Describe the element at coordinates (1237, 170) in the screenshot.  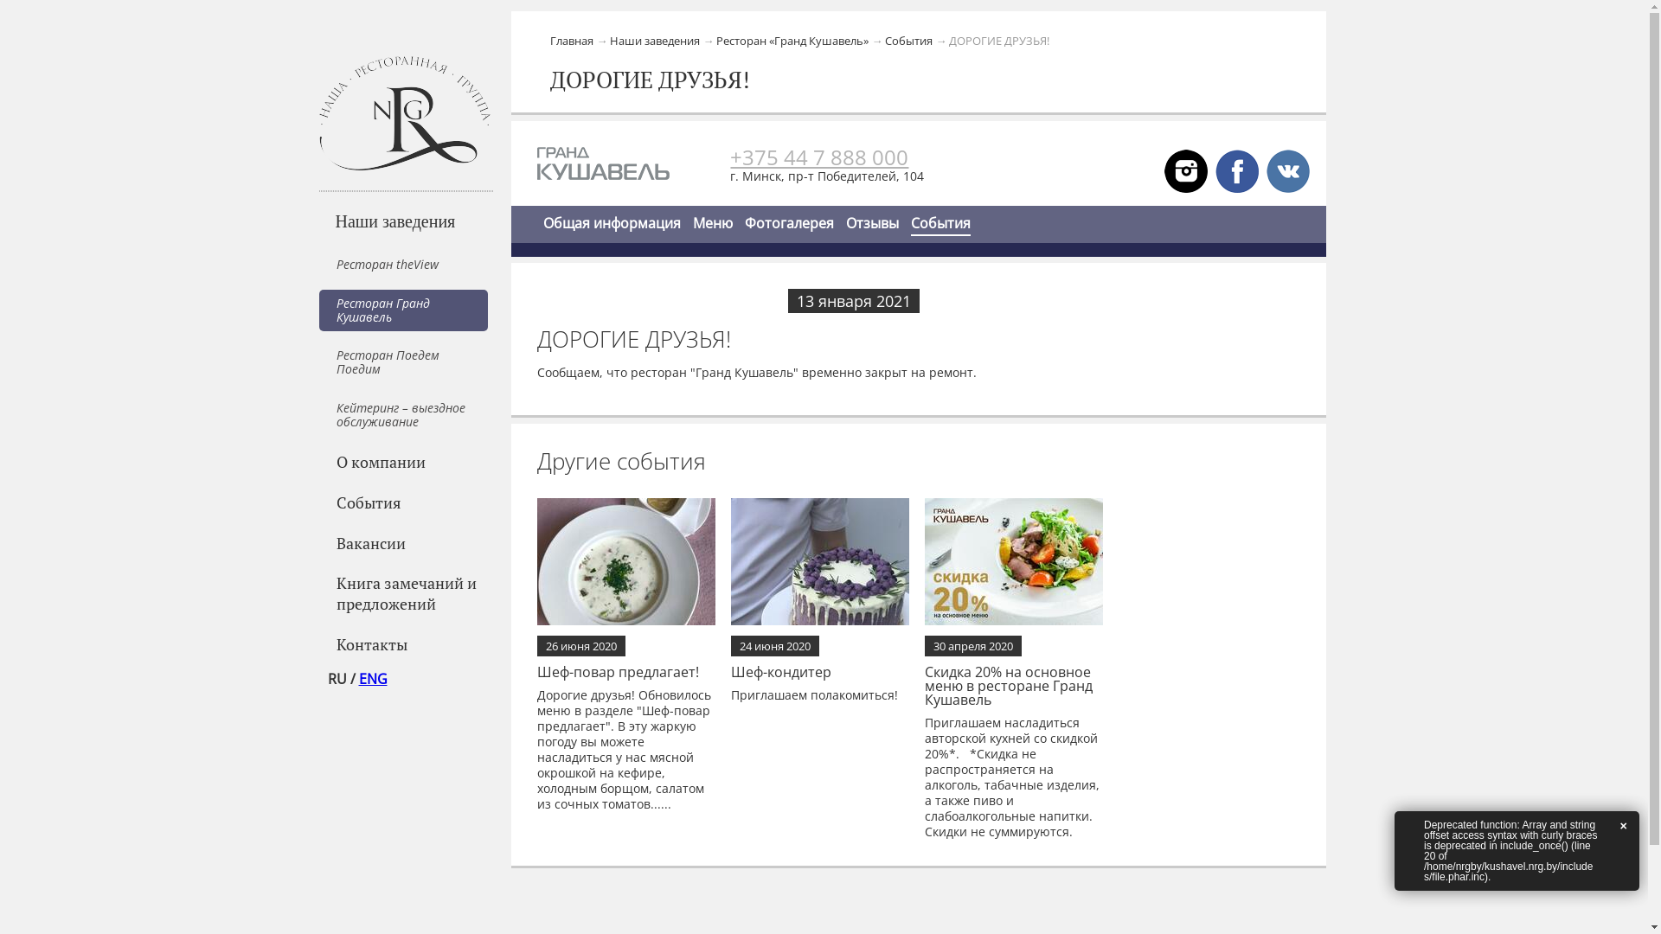
I see `FB` at that location.